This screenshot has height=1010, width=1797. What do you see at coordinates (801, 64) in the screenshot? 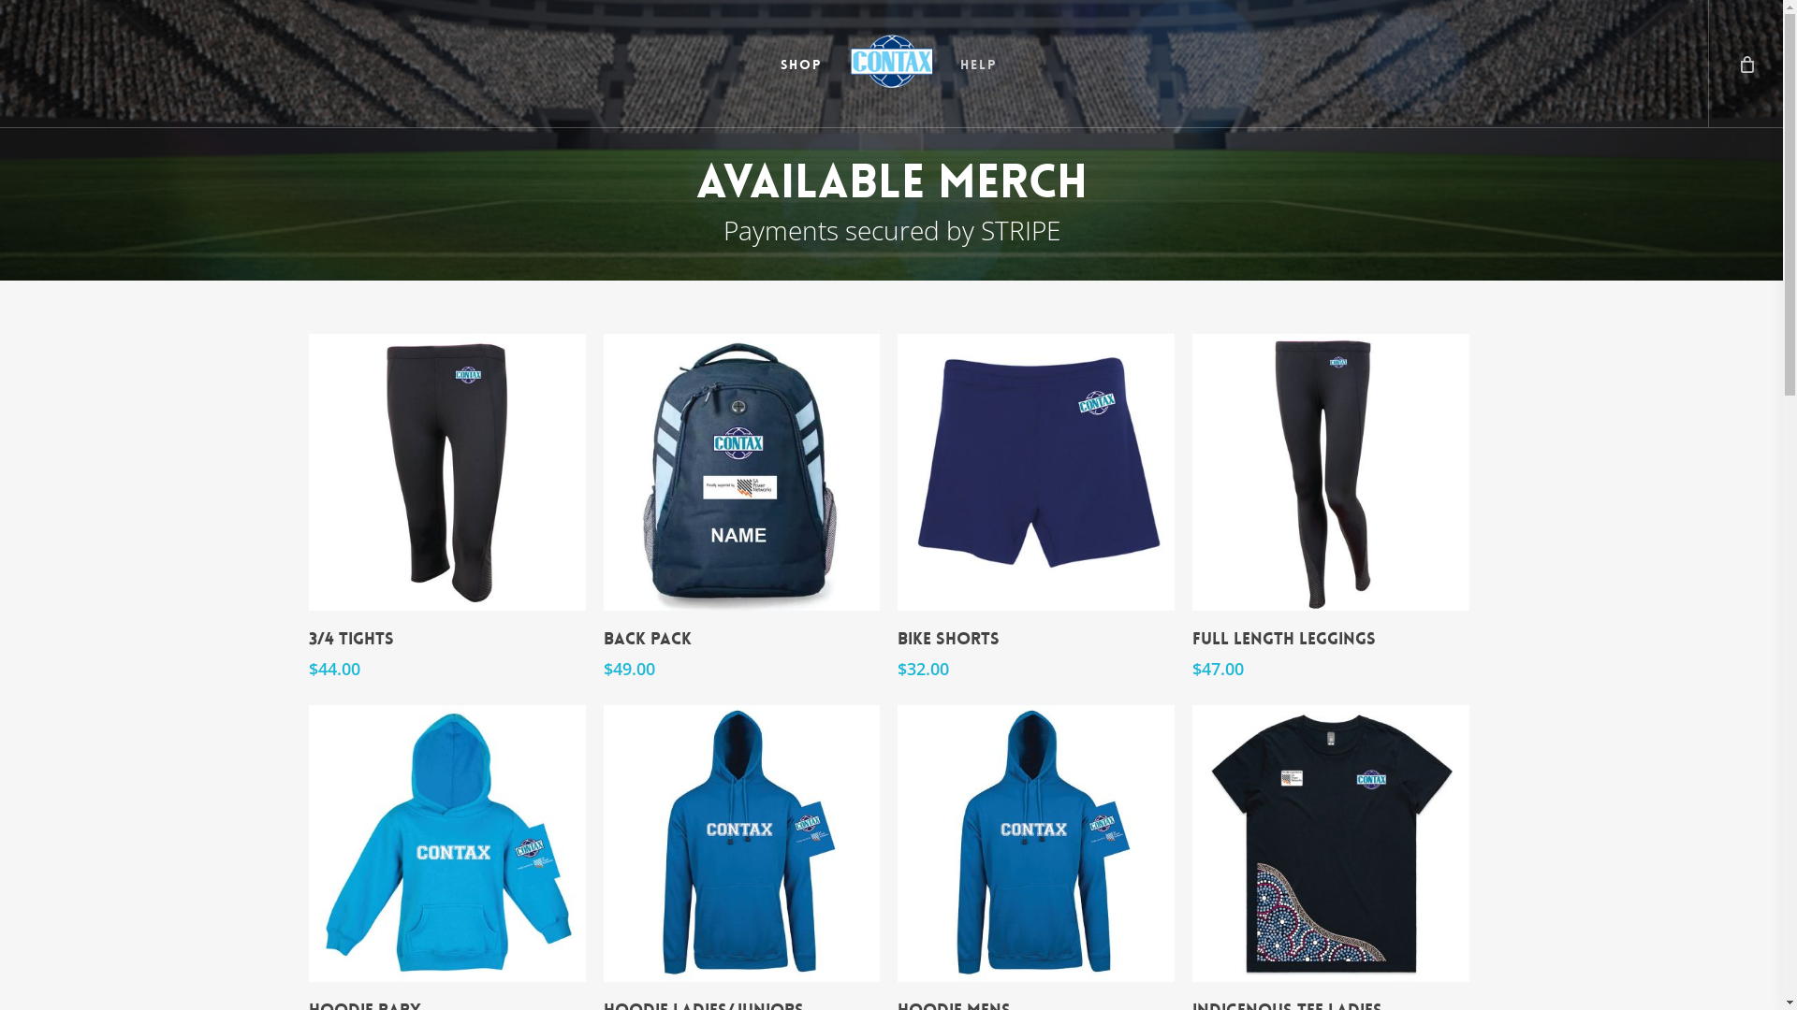
I see `Shop` at bounding box center [801, 64].